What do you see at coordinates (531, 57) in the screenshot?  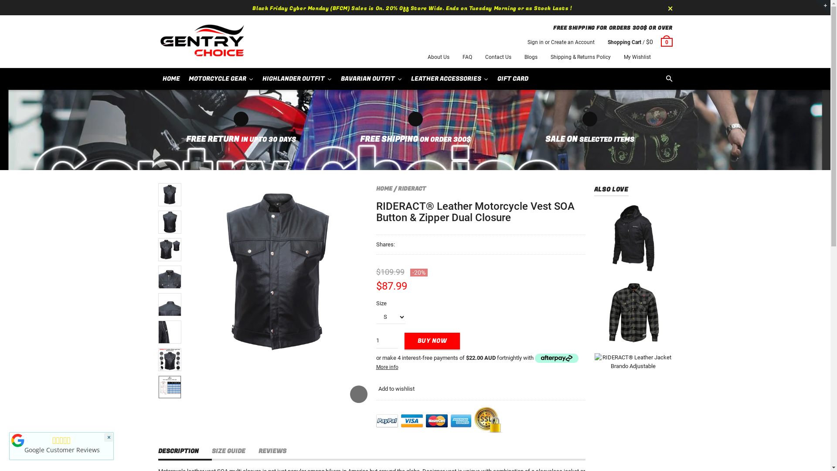 I see `Blogs` at bounding box center [531, 57].